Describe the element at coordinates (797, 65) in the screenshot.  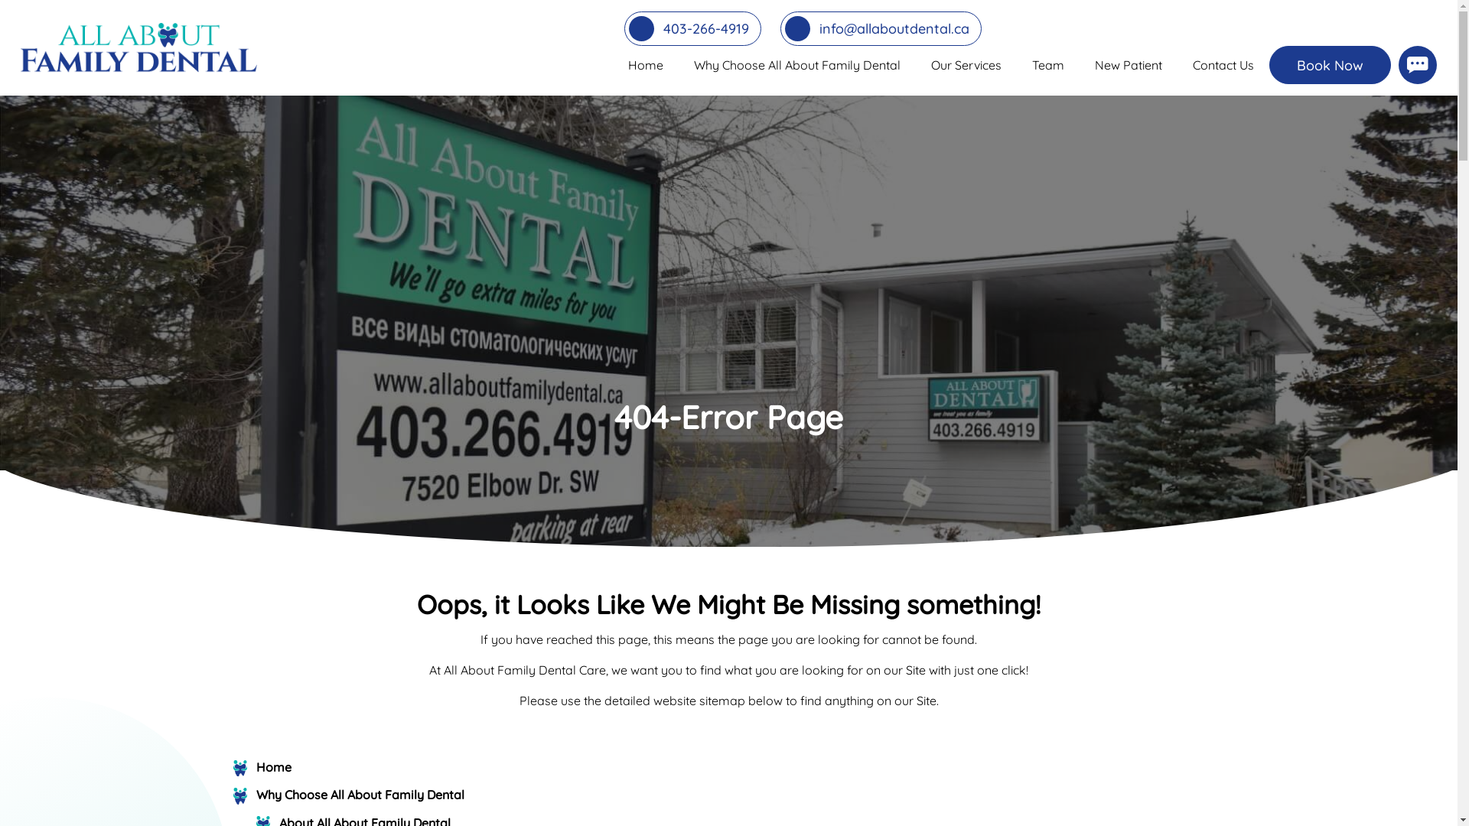
I see `Why Choose All About Family Dental` at that location.